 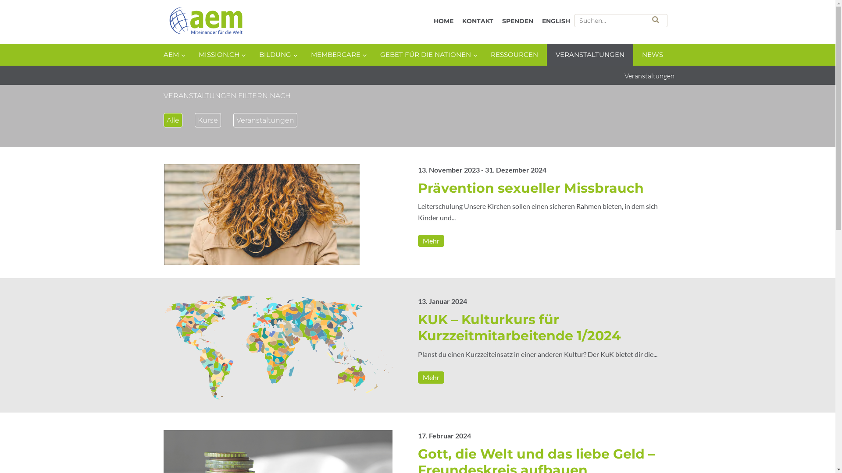 What do you see at coordinates (556, 21) in the screenshot?
I see `ENGLISH` at bounding box center [556, 21].